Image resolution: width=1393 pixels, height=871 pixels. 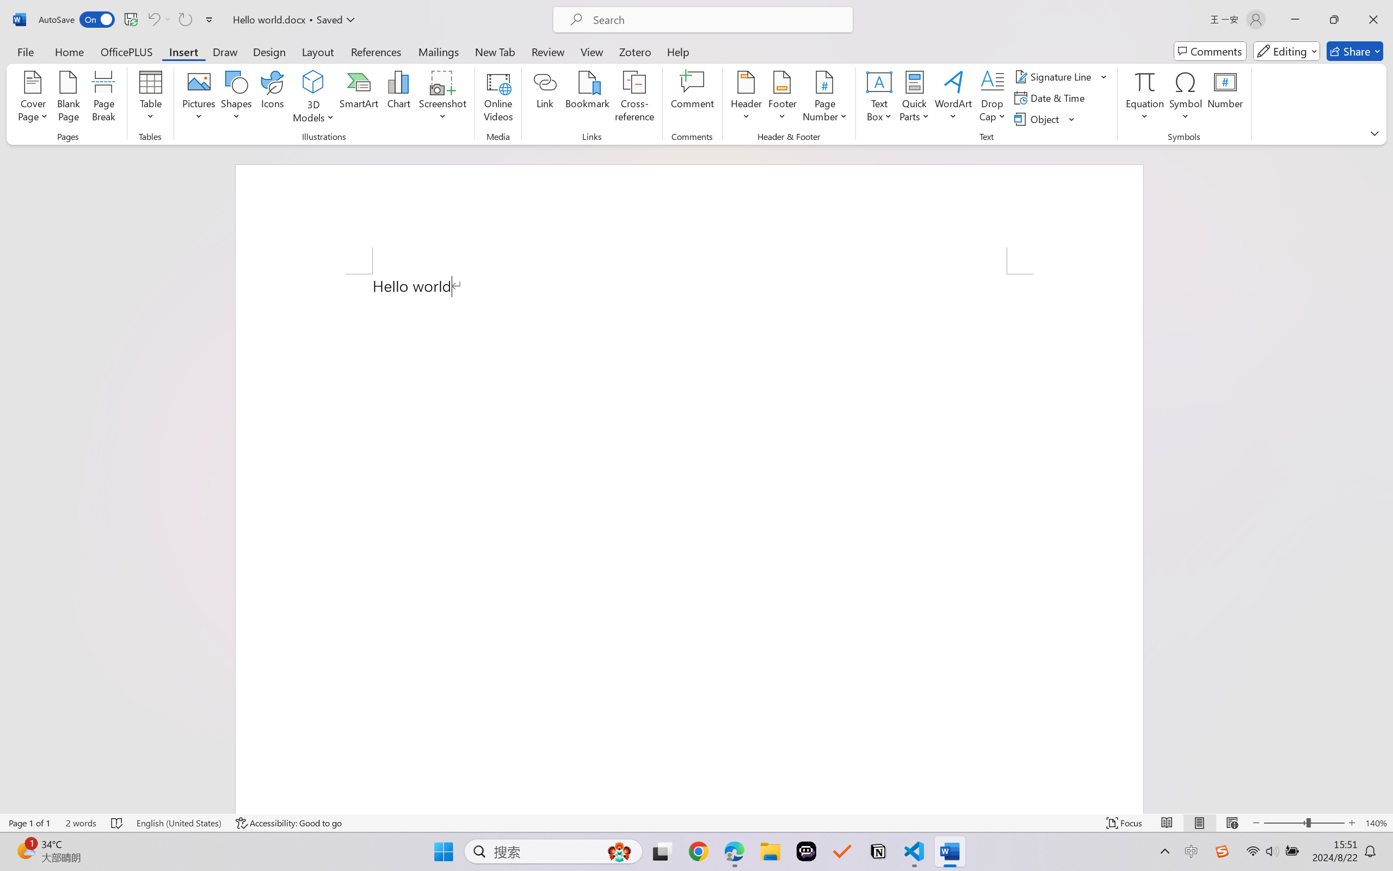 What do you see at coordinates (1051, 98) in the screenshot?
I see `Date & Time...` at bounding box center [1051, 98].